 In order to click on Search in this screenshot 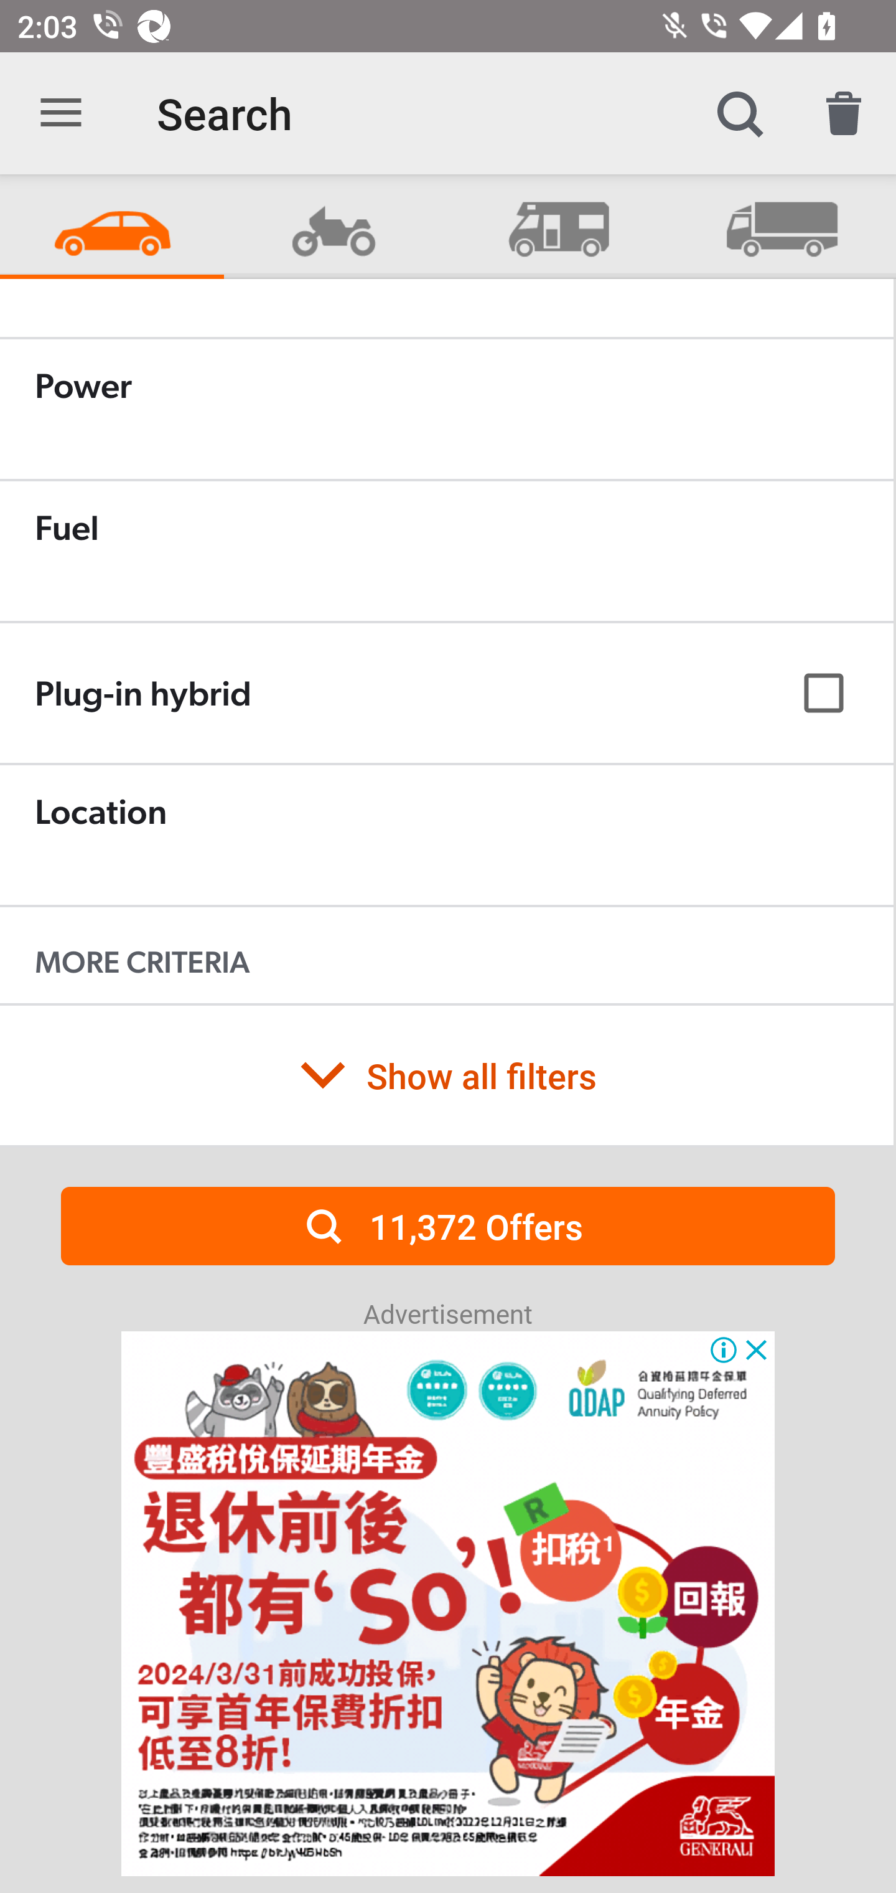, I will do `click(739, 113)`.